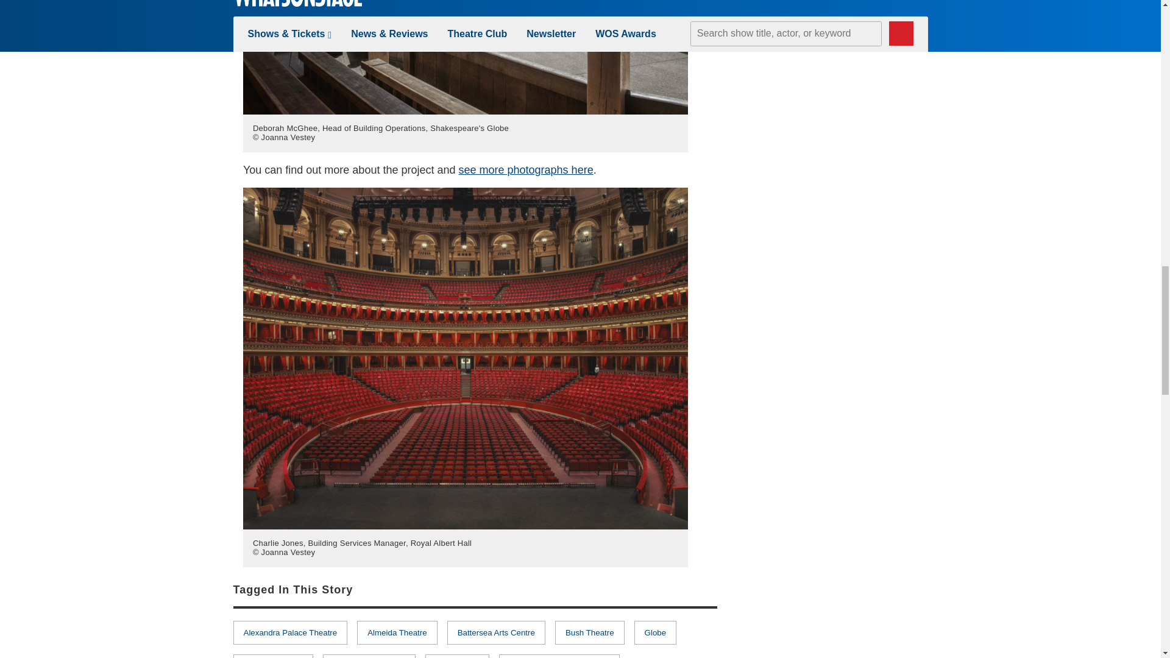 The width and height of the screenshot is (1170, 658). I want to click on 3rd party ad content, so click(836, 616).